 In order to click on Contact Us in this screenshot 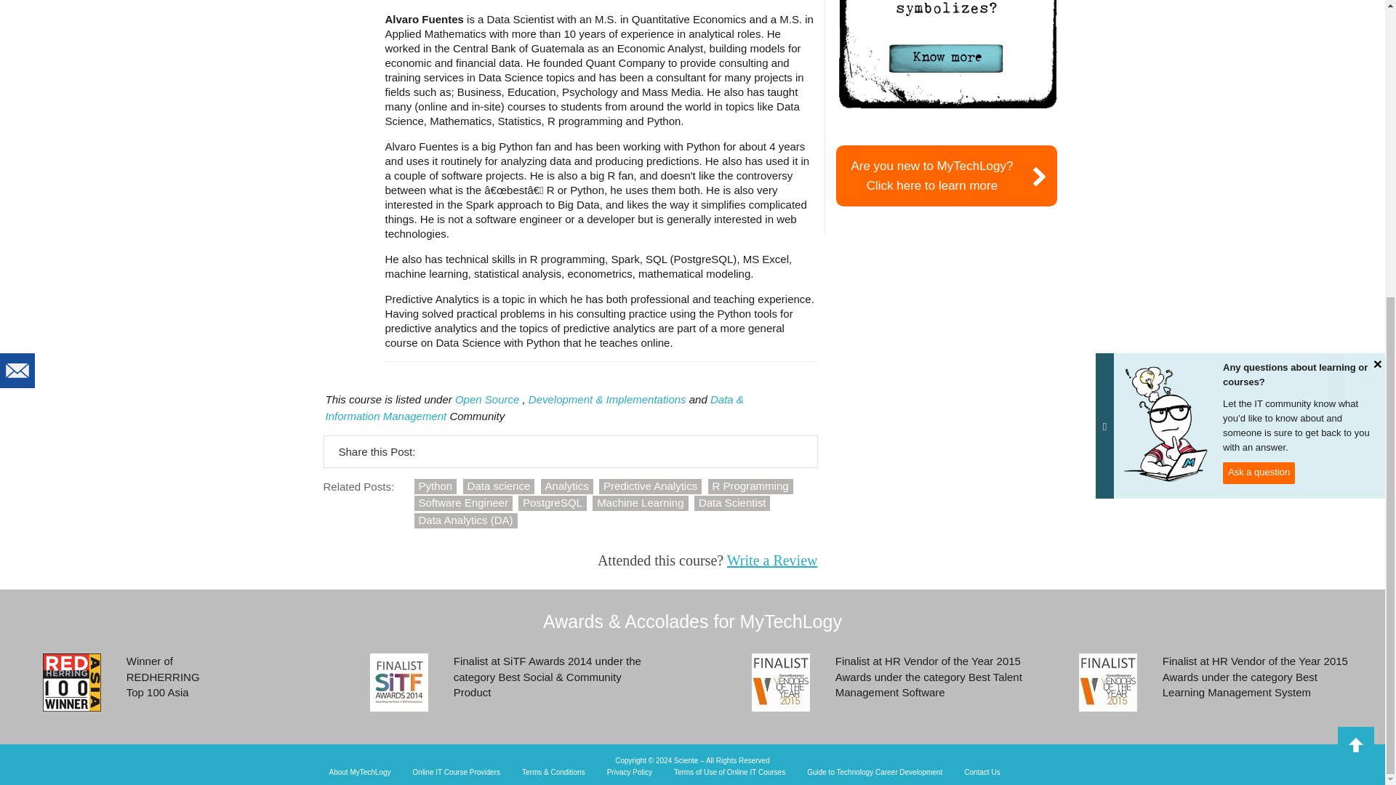, I will do `click(982, 773)`.